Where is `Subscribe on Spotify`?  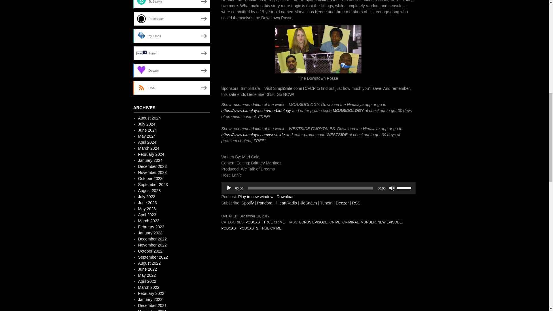 Subscribe on Spotify is located at coordinates (248, 203).